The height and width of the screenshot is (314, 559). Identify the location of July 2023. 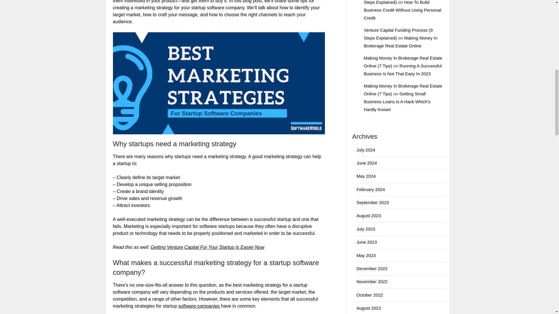
(366, 229).